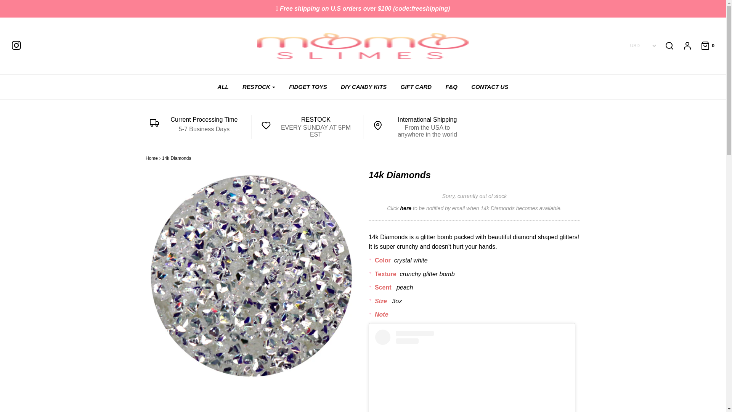 This screenshot has width=732, height=412. Describe the element at coordinates (152, 158) in the screenshot. I see `Back to the frontpage` at that location.